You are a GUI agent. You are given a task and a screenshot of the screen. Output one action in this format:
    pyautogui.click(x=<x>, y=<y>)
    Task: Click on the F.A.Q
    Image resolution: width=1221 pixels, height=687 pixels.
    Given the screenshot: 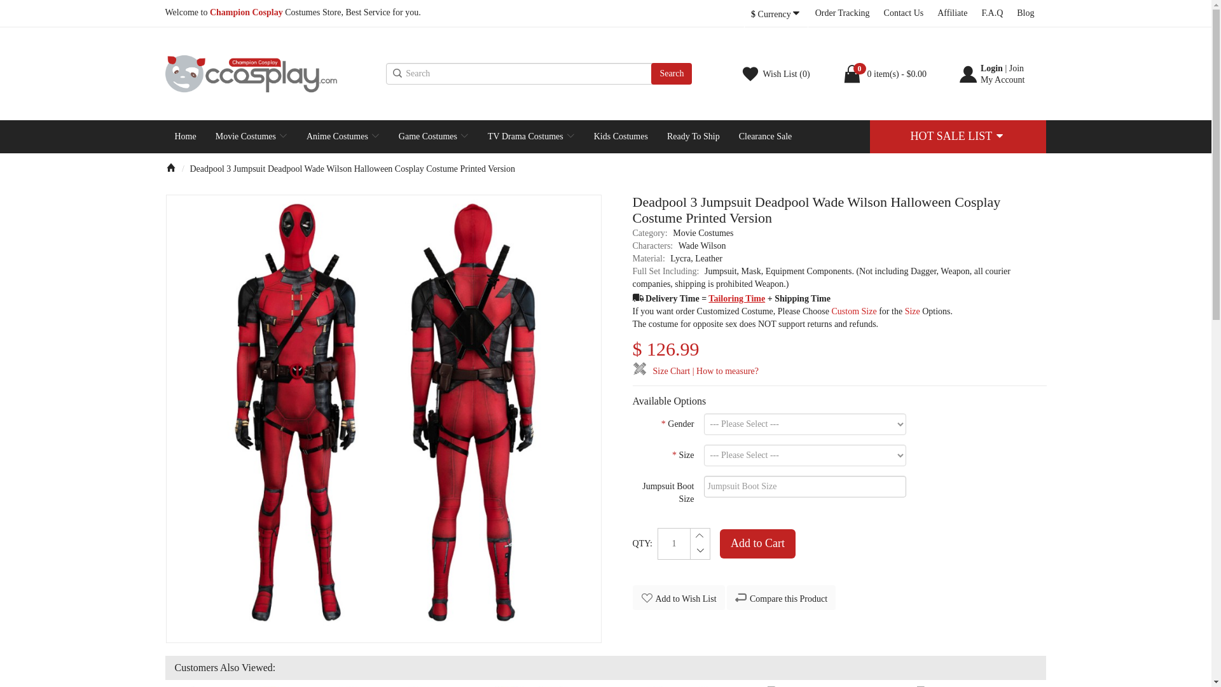 What is the action you would take?
    pyautogui.click(x=992, y=13)
    